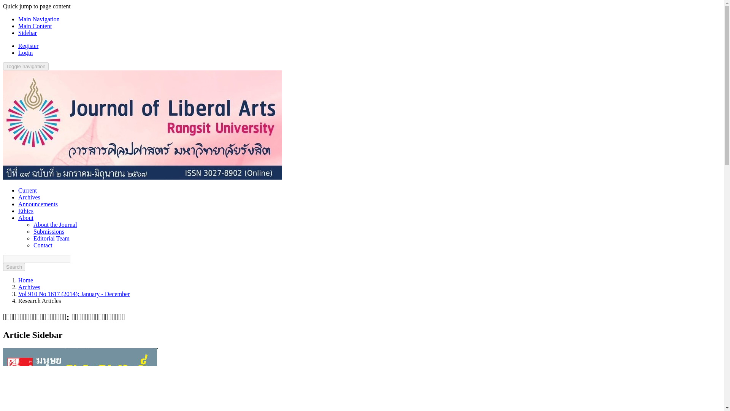 The image size is (730, 411). I want to click on Register, so click(28, 46).